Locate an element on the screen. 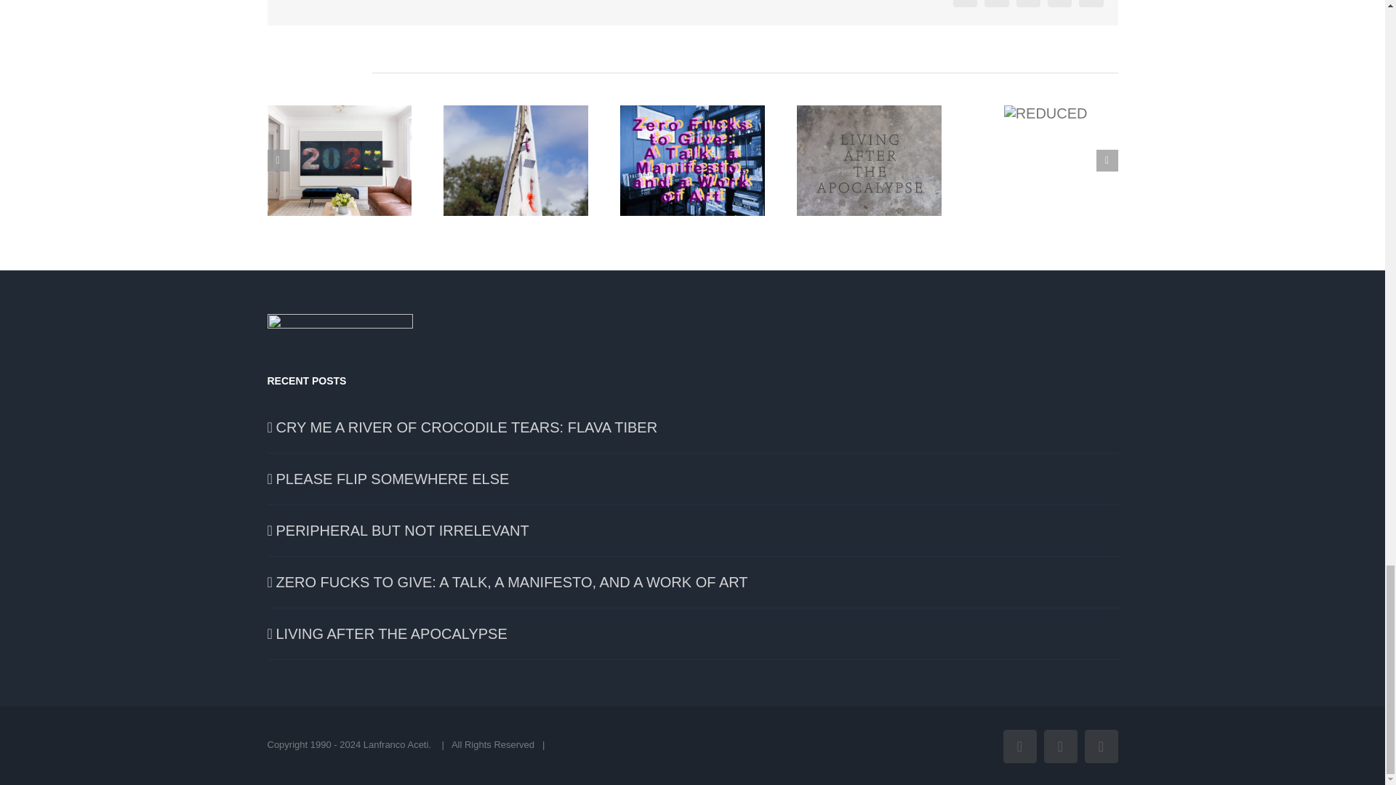 This screenshot has width=1396, height=785. LinkedIn is located at coordinates (1028, 3).